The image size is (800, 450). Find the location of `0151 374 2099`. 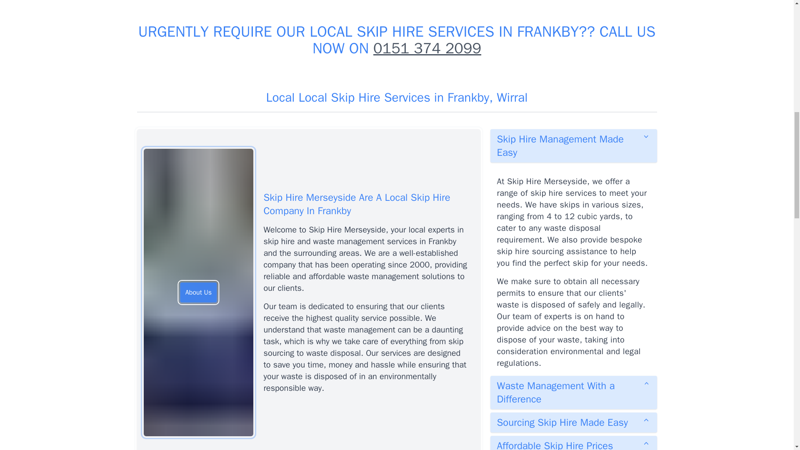

0151 374 2099 is located at coordinates (427, 48).